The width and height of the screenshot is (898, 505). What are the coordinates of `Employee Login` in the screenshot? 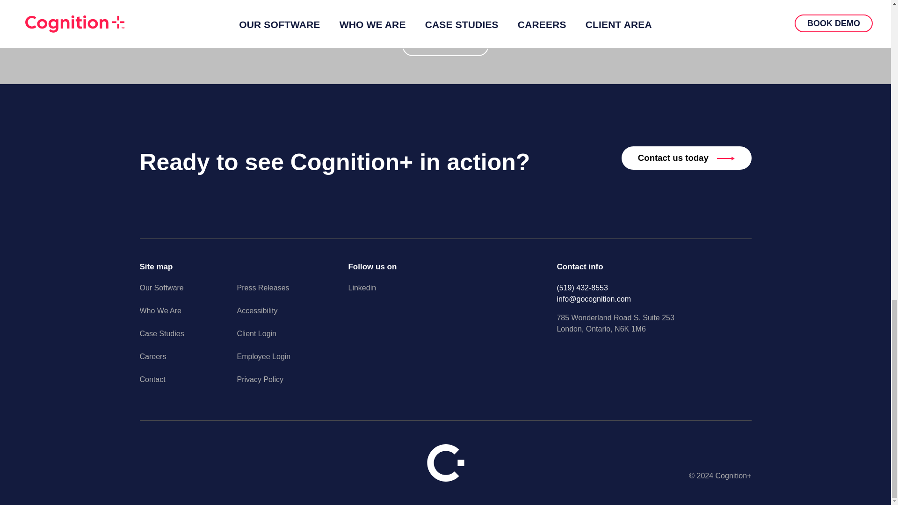 It's located at (285, 362).